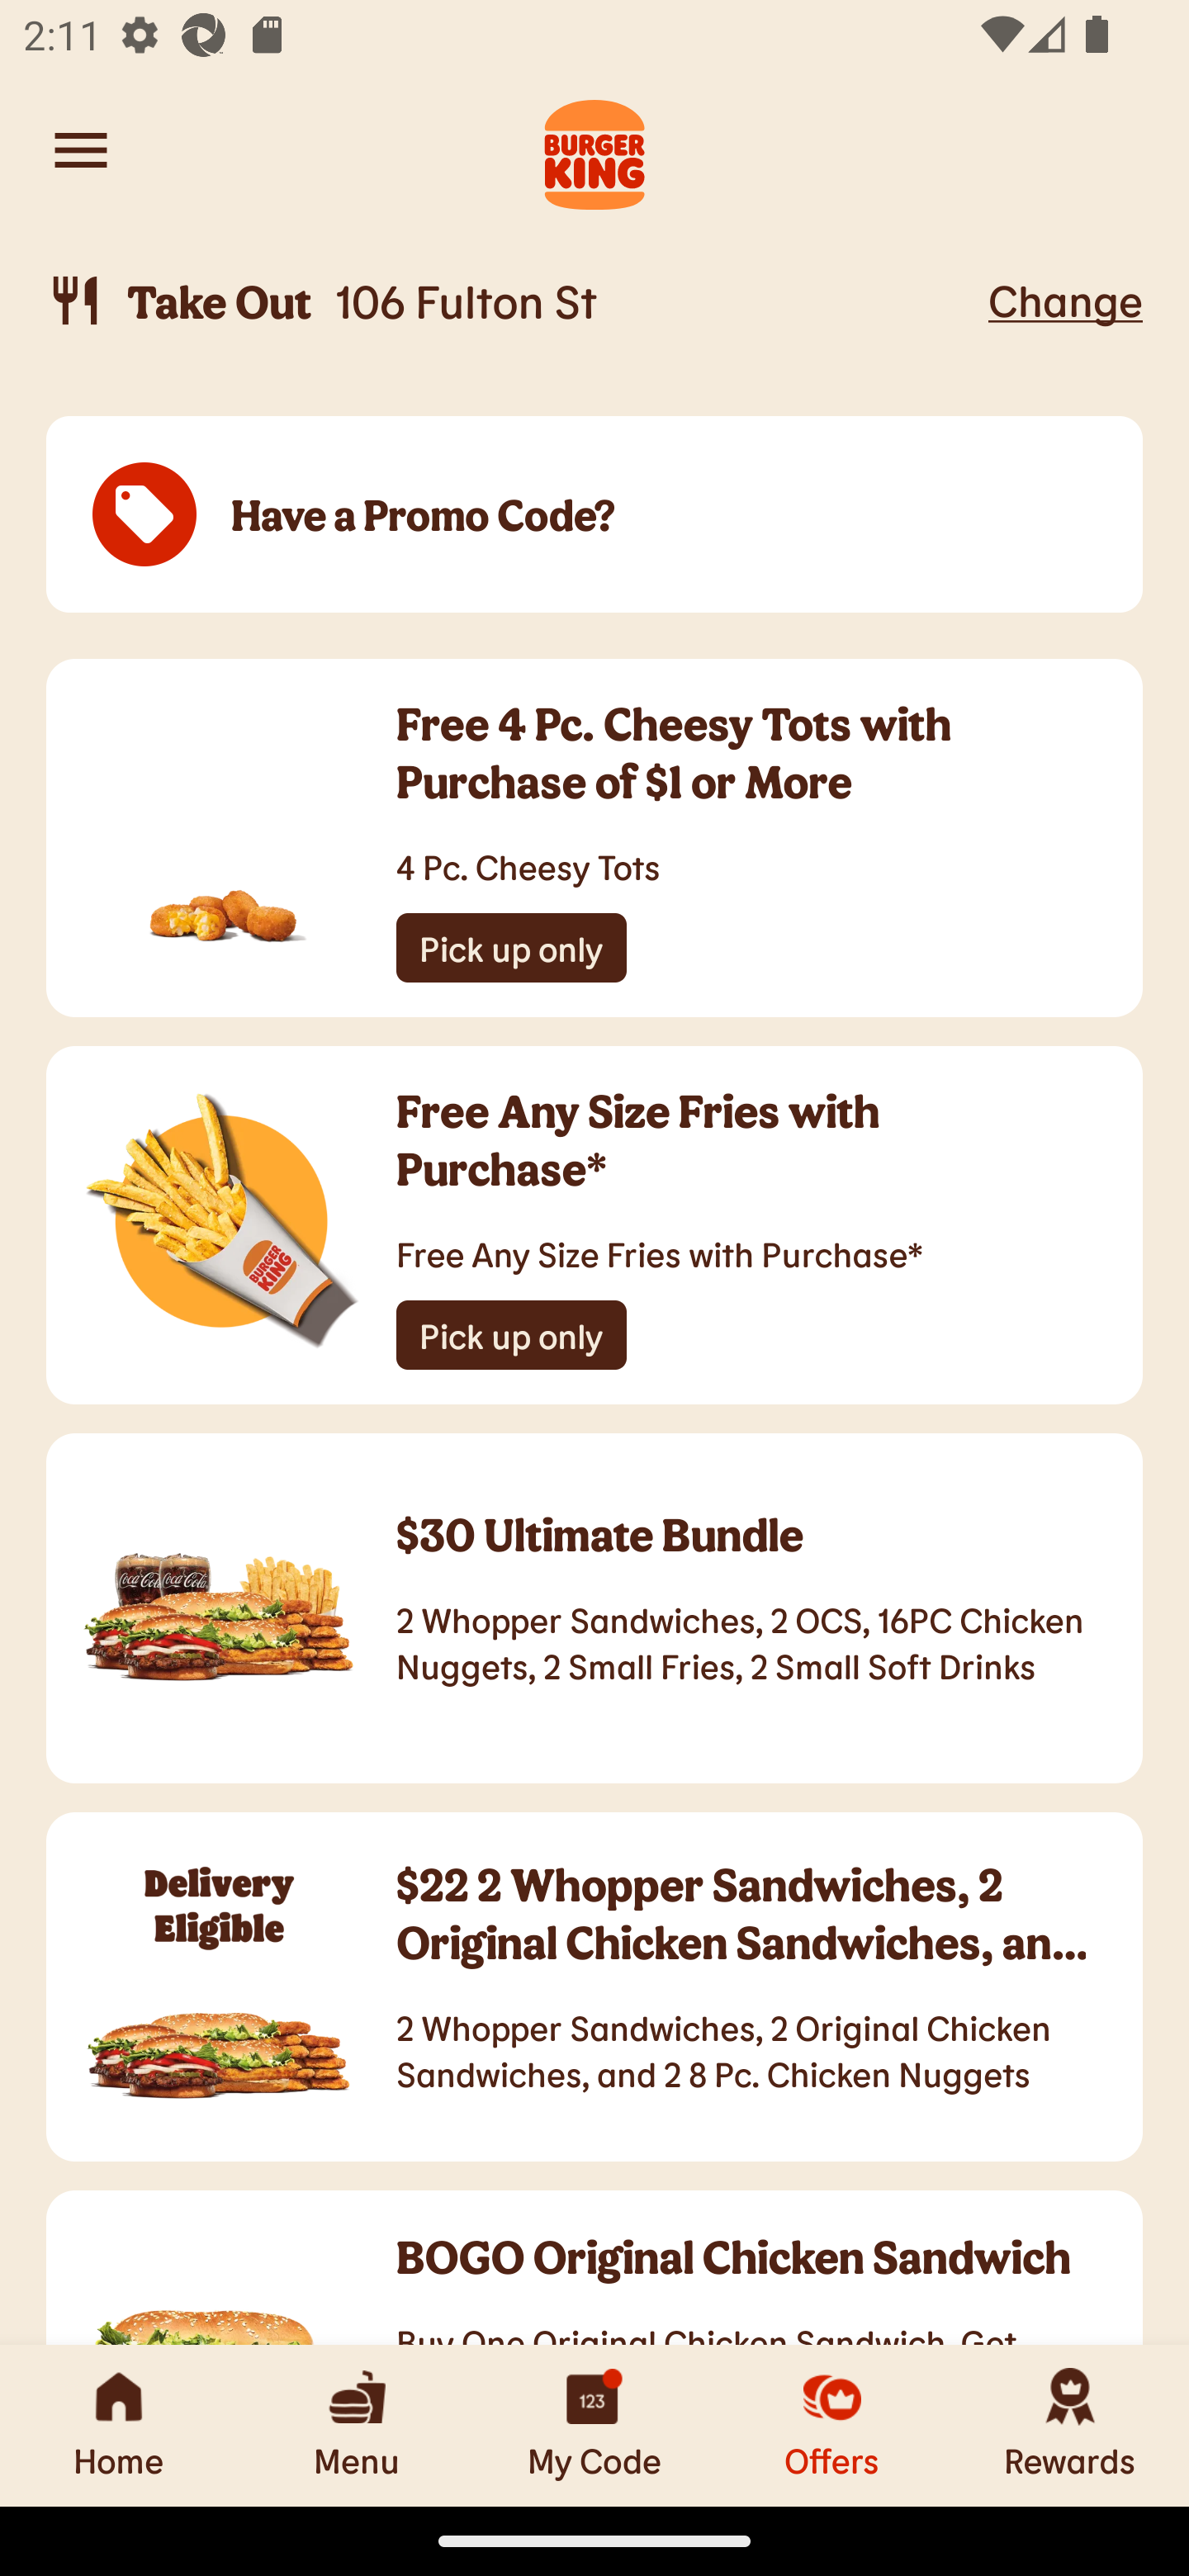 This screenshot has width=1189, height=2576. Describe the element at coordinates (1065, 300) in the screenshot. I see `Change` at that location.